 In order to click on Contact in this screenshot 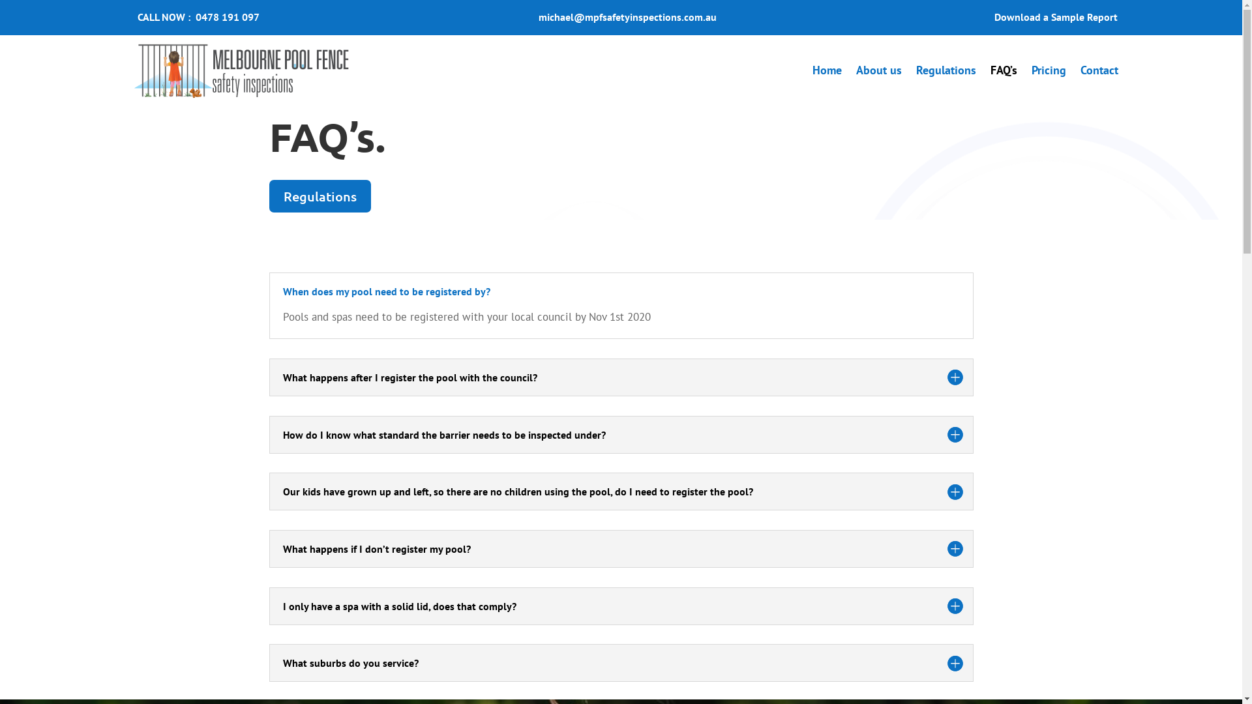, I will do `click(1099, 70)`.